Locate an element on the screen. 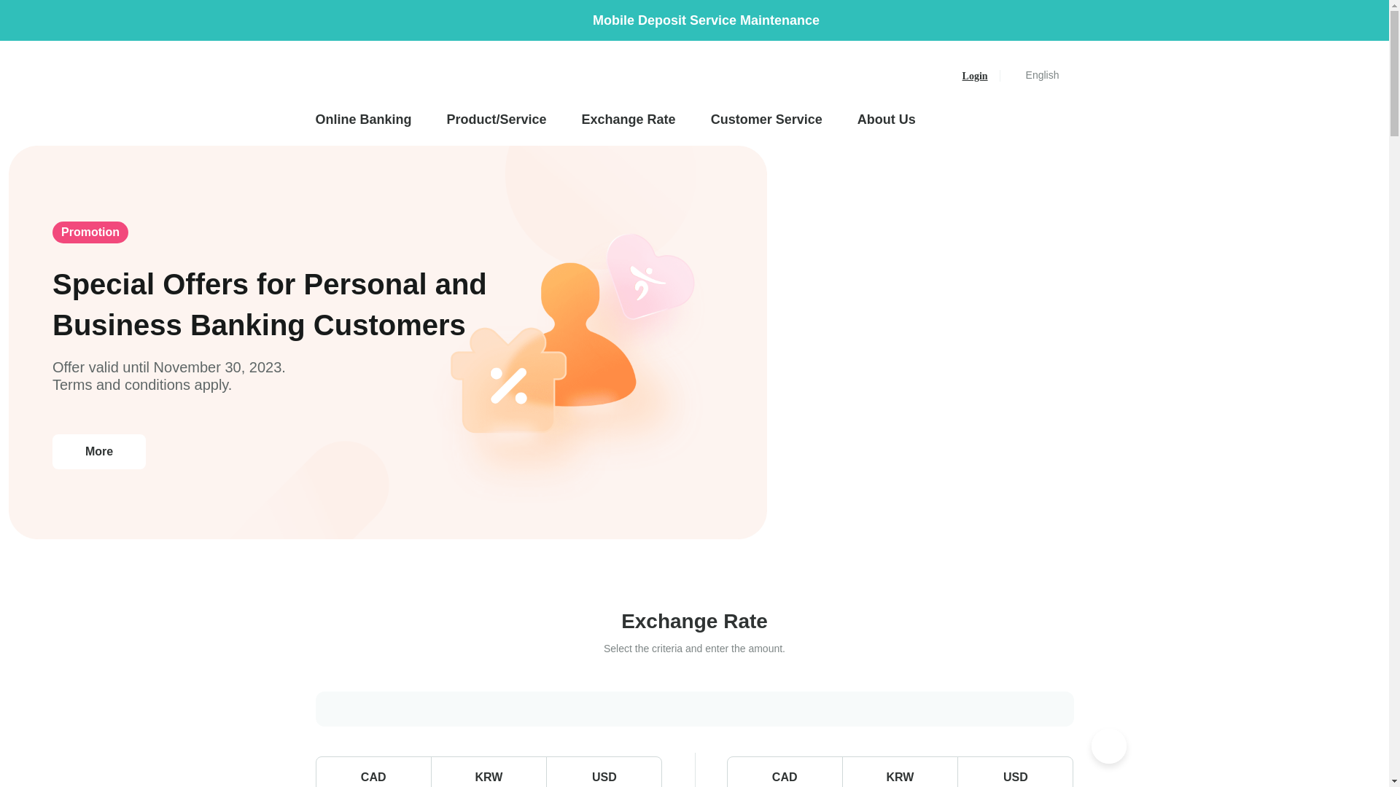 The width and height of the screenshot is (1400, 787). Product/Service is located at coordinates (497, 120).